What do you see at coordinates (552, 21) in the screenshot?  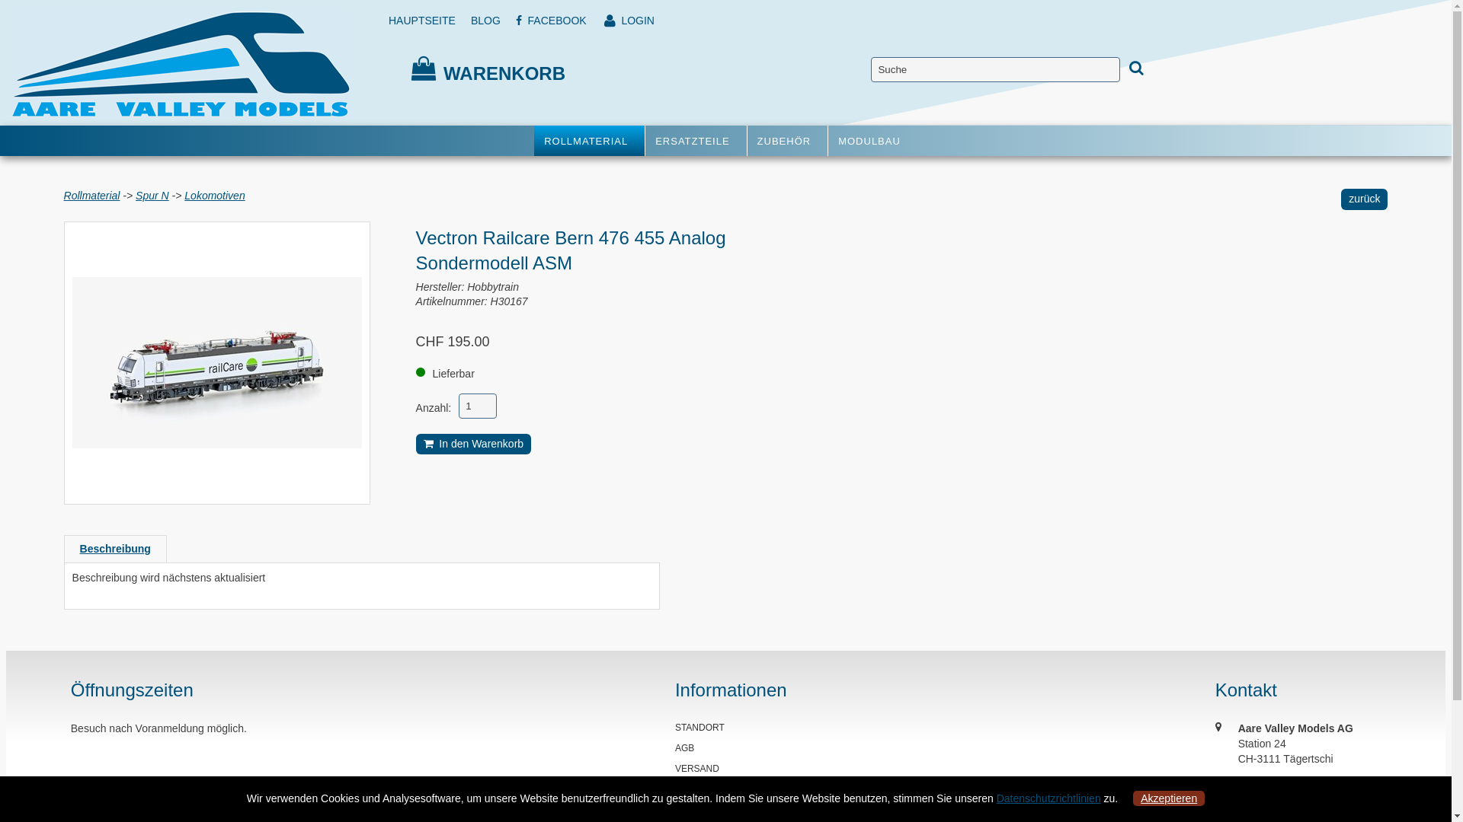 I see `  FACEBOOK` at bounding box center [552, 21].